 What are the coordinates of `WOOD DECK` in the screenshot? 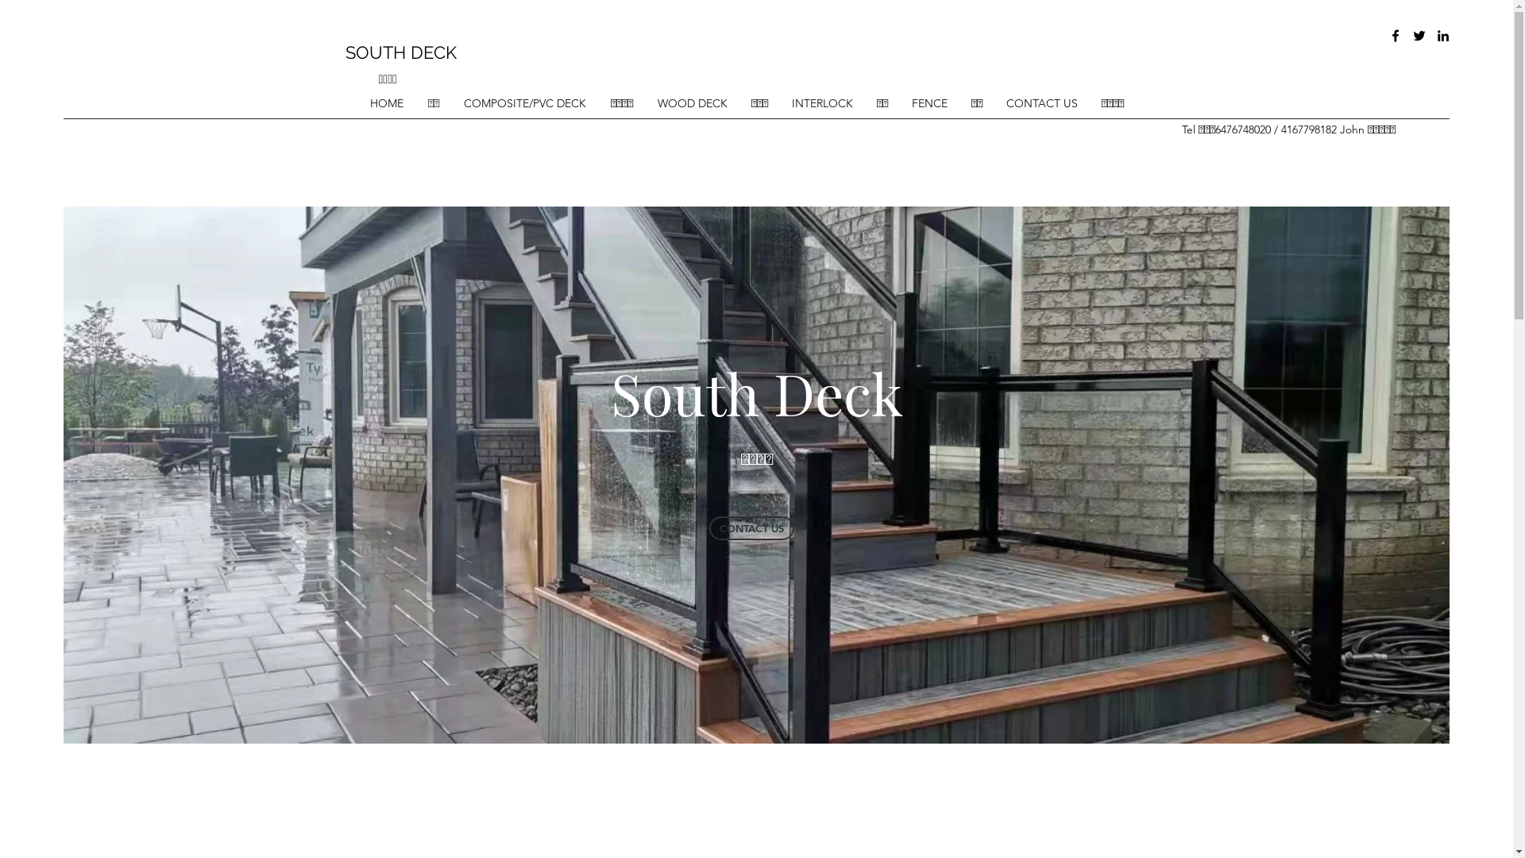 It's located at (697, 103).